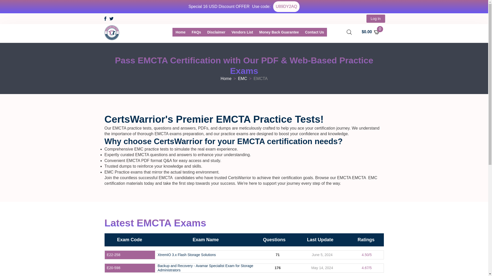 The image size is (492, 276). I want to click on CertsWarrior, so click(180, 32).